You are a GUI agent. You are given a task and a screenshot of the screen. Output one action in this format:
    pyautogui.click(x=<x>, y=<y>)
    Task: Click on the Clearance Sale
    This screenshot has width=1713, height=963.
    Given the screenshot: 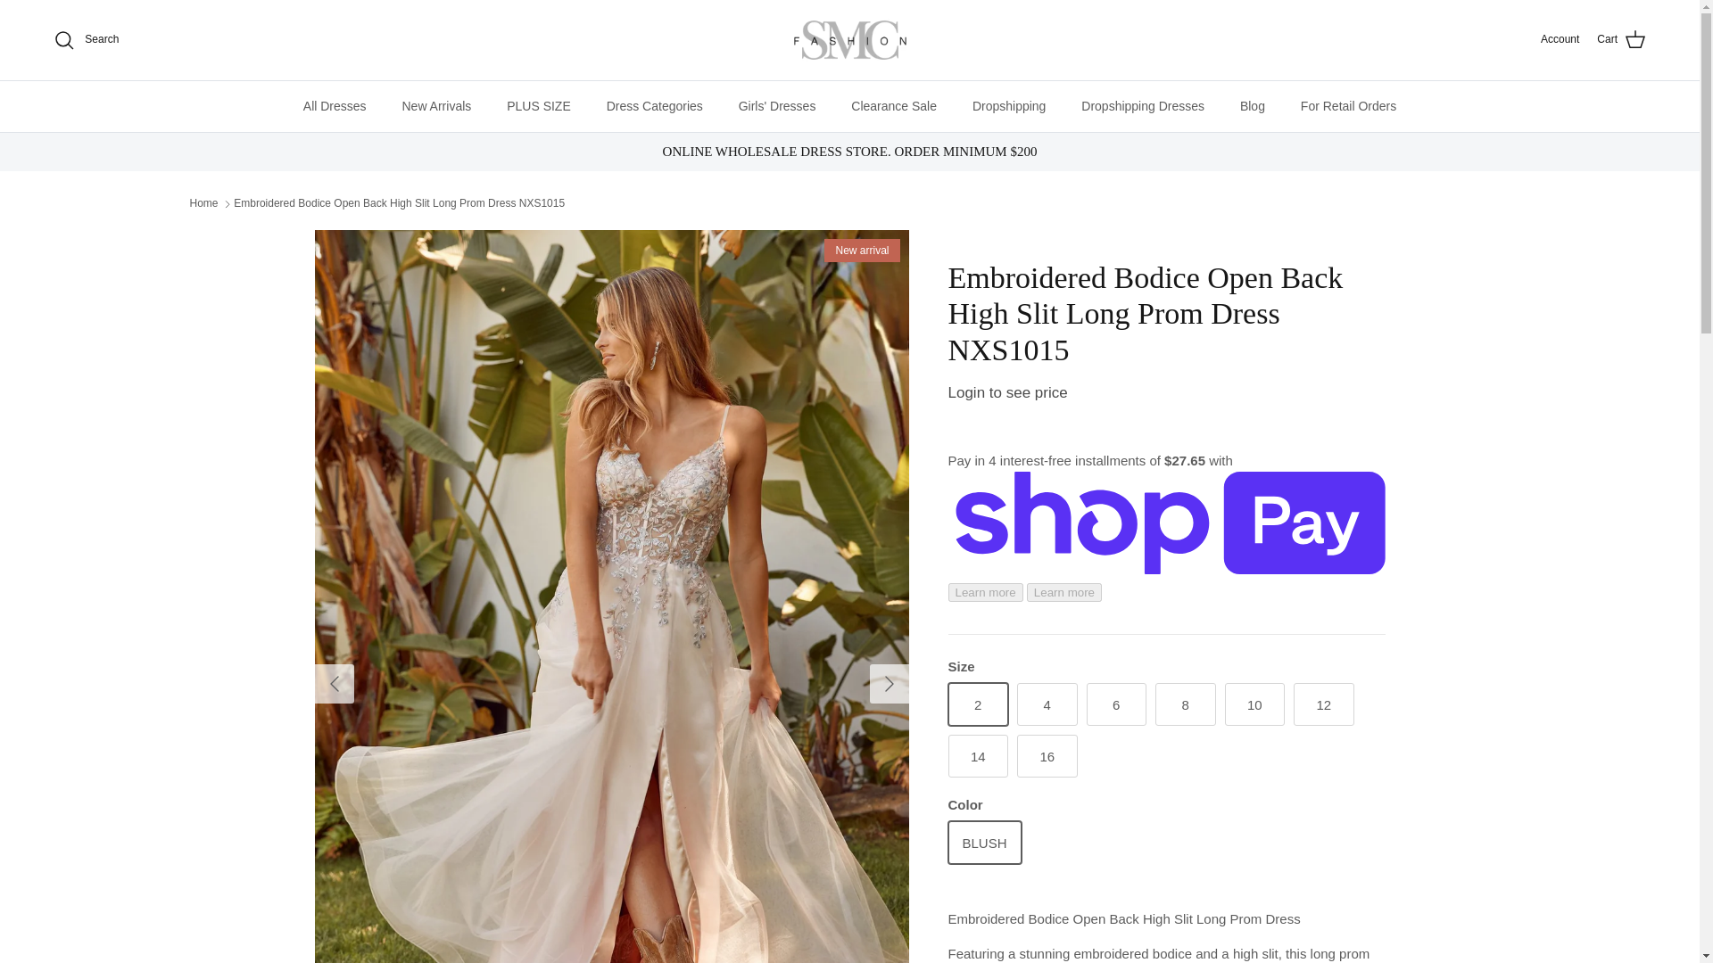 What is the action you would take?
    pyautogui.click(x=894, y=105)
    